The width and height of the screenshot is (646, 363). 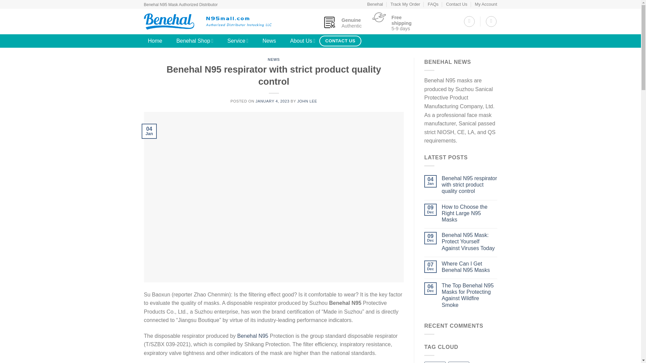 What do you see at coordinates (238, 41) in the screenshot?
I see `Service` at bounding box center [238, 41].